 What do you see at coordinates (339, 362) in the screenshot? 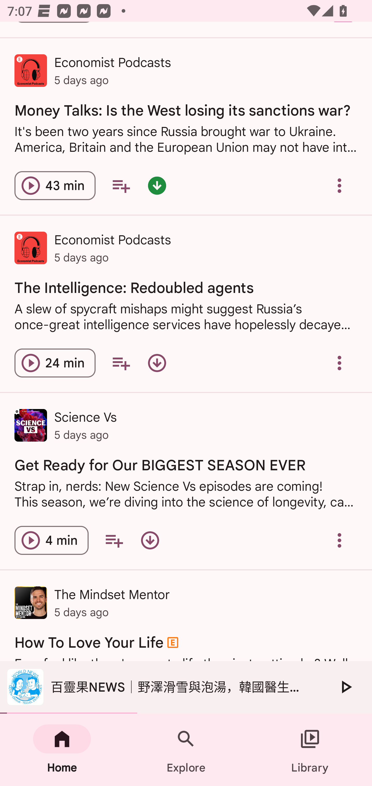
I see `Overflow menu` at bounding box center [339, 362].